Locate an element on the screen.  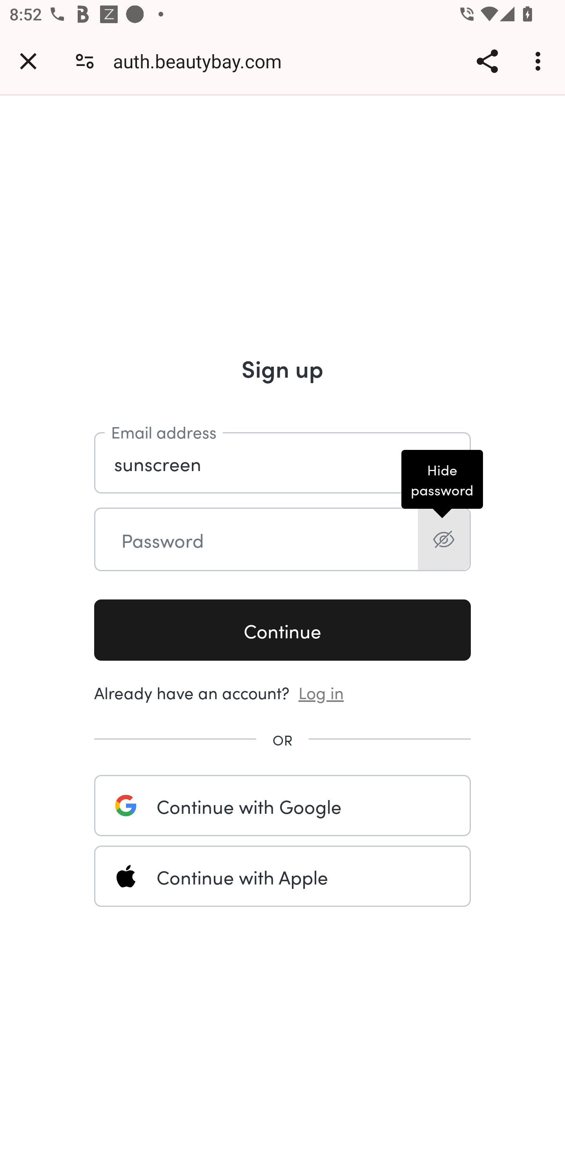
Customize and control Google Chrome is located at coordinates (540, 61).